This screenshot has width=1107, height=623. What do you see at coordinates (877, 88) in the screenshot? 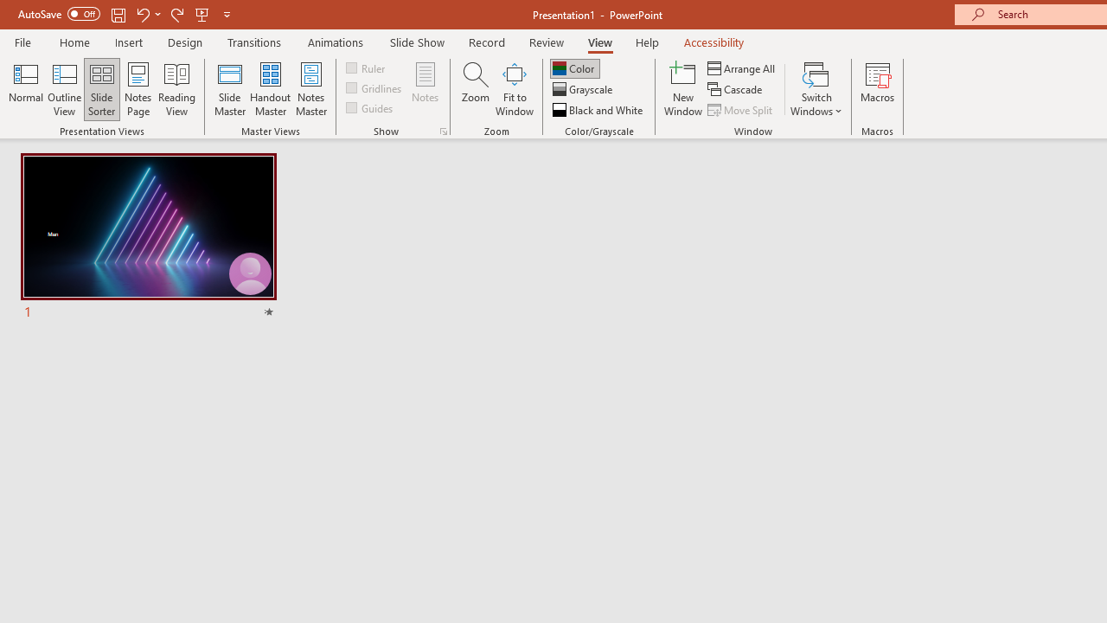
I see `Macros` at bounding box center [877, 88].